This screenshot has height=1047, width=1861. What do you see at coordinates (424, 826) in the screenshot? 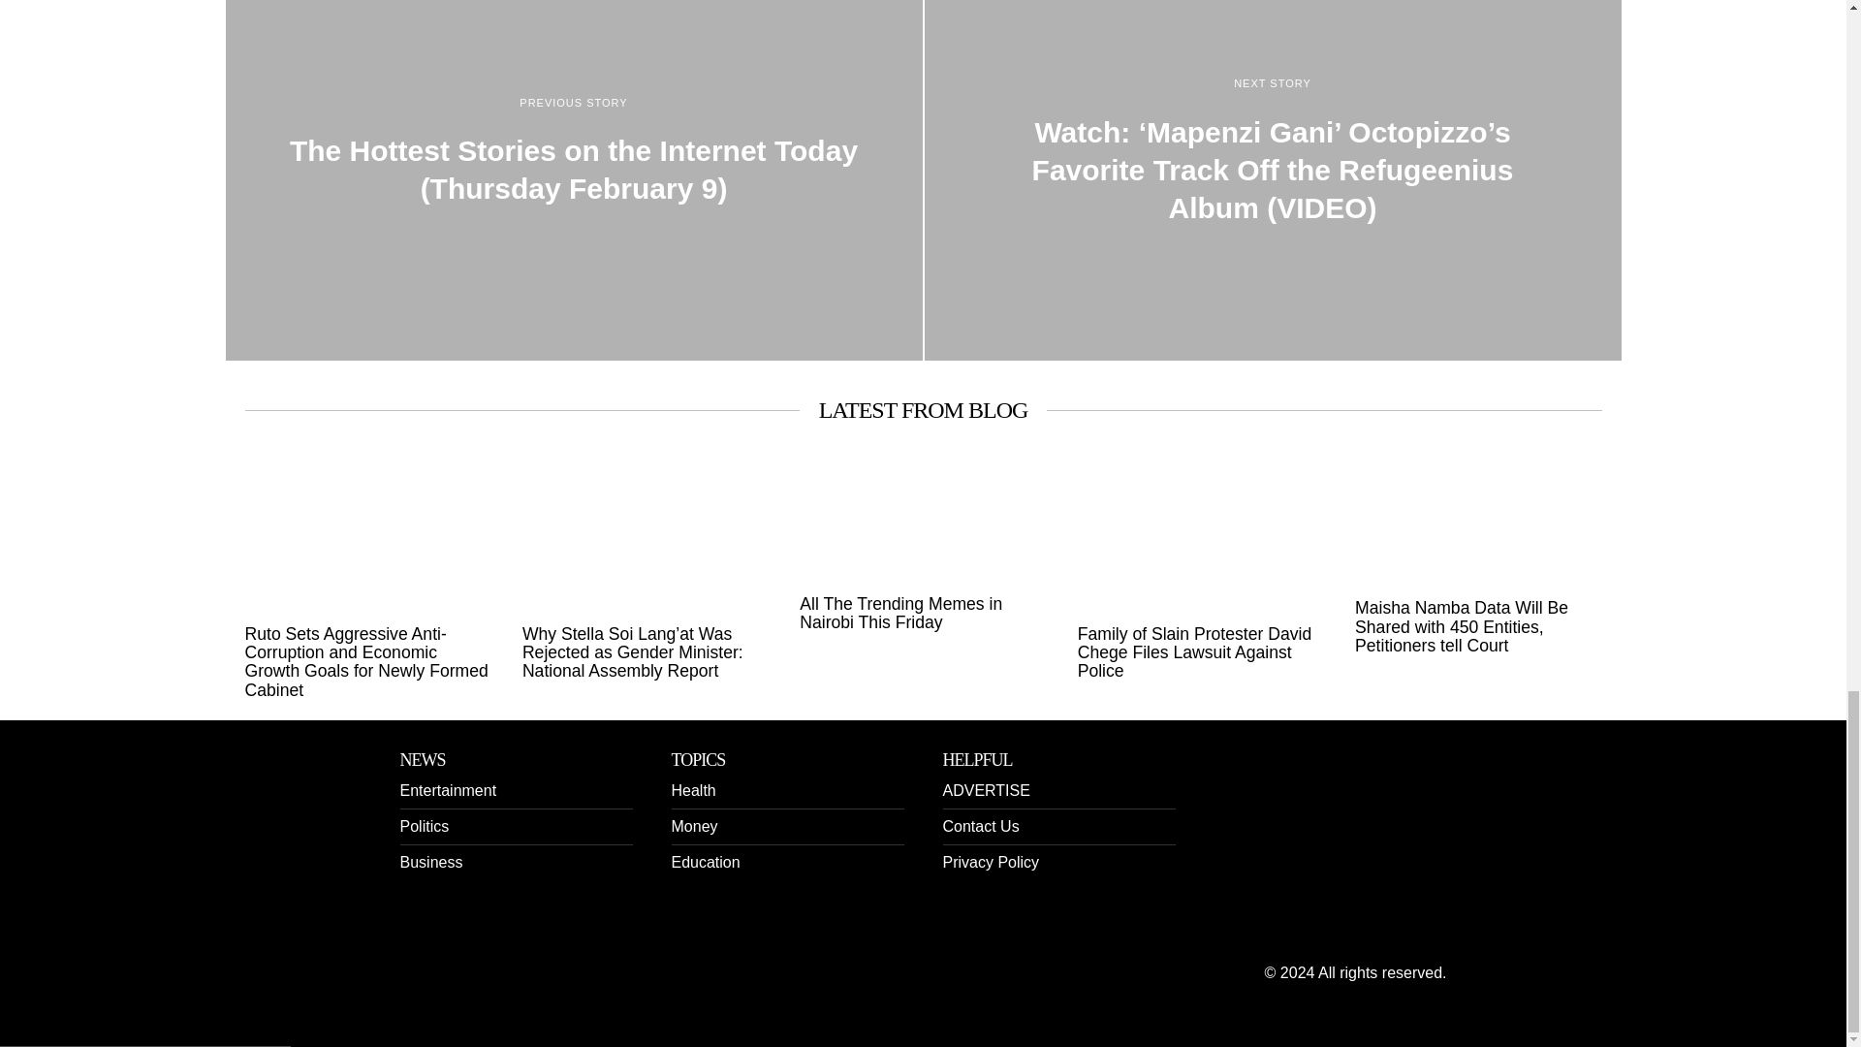
I see `Politics` at bounding box center [424, 826].